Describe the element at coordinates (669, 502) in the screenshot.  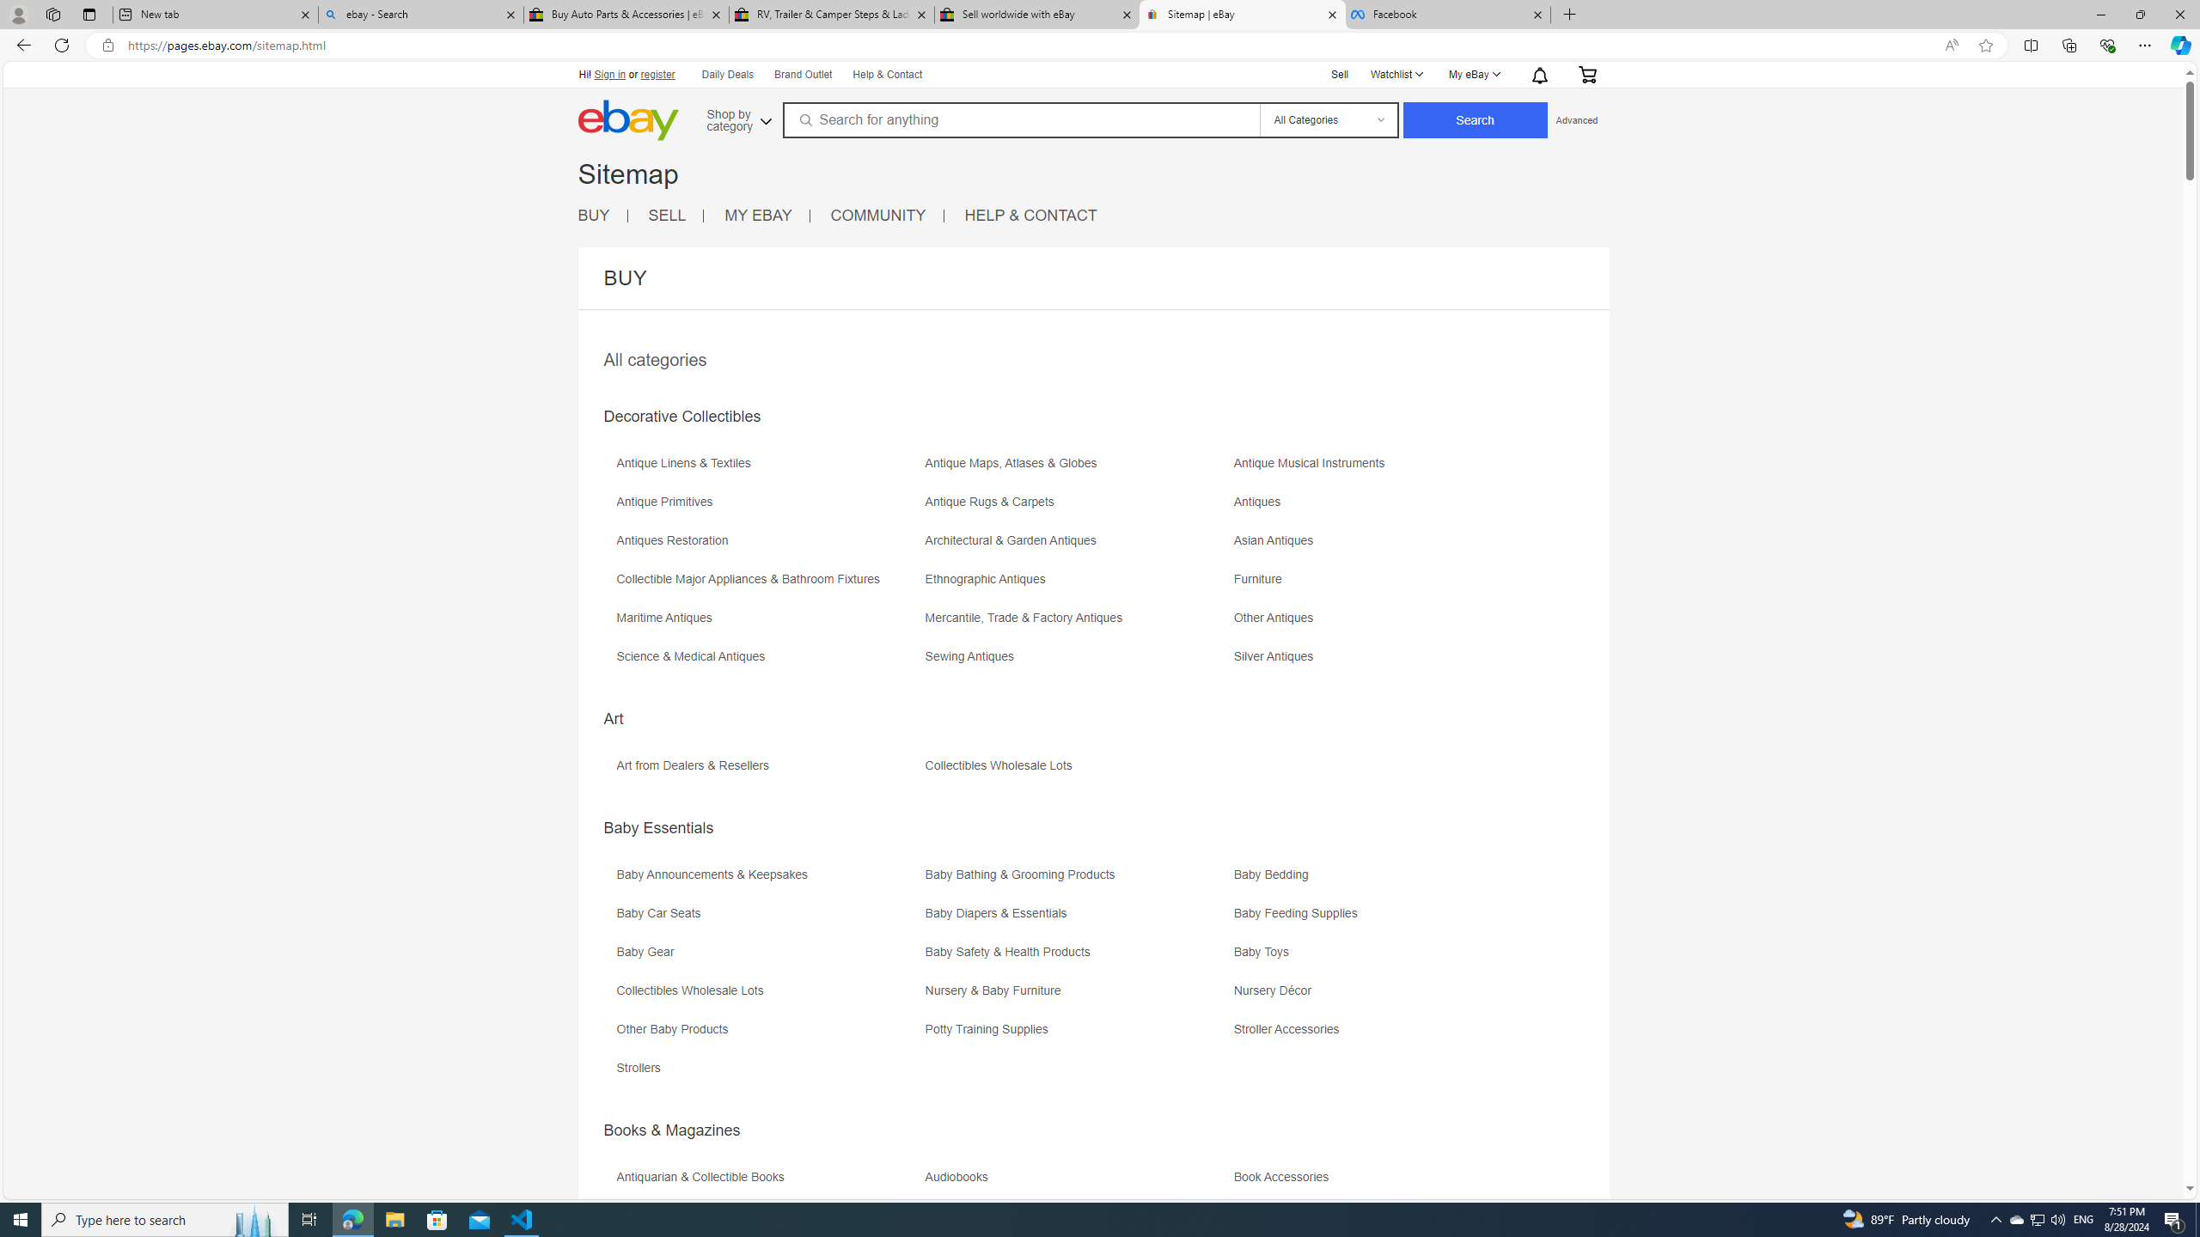
I see `Antique Primitives` at that location.